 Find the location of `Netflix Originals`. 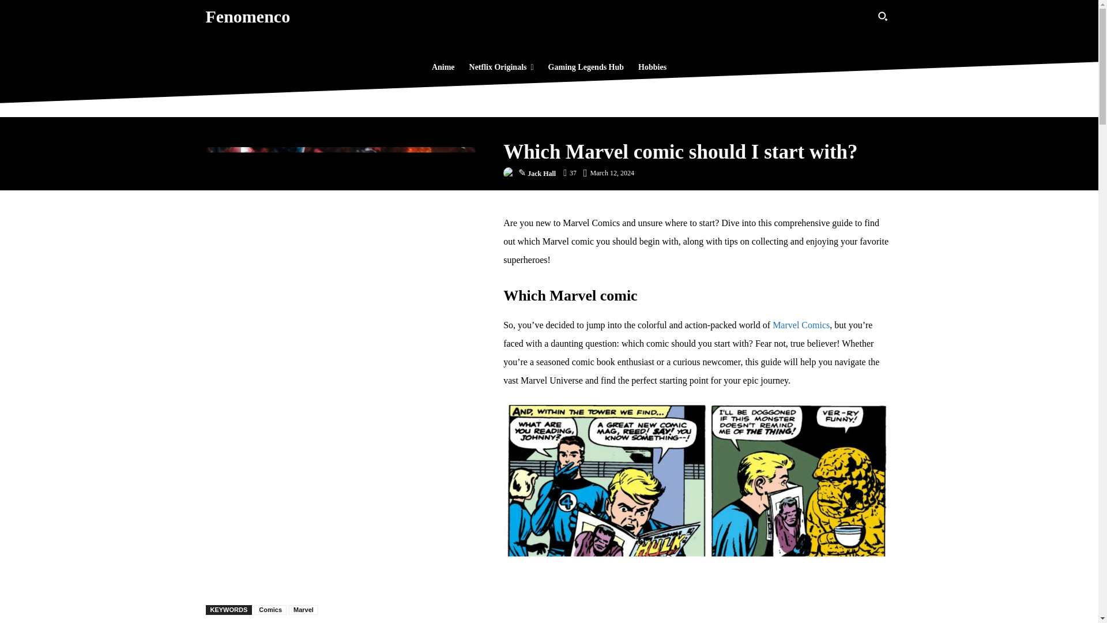

Netflix Originals is located at coordinates (502, 67).